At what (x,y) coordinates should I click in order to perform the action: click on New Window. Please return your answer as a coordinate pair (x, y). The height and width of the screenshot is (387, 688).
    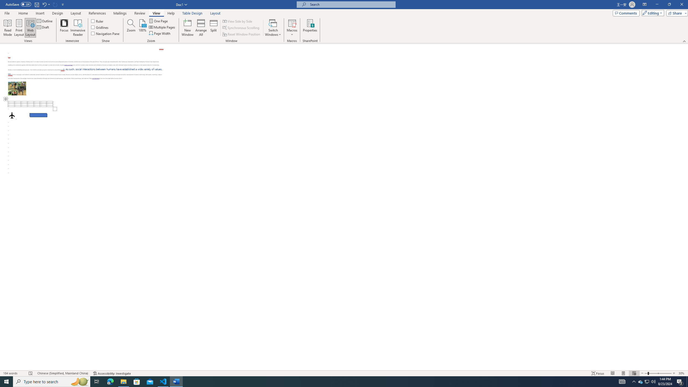
    Looking at the image, I should click on (187, 28).